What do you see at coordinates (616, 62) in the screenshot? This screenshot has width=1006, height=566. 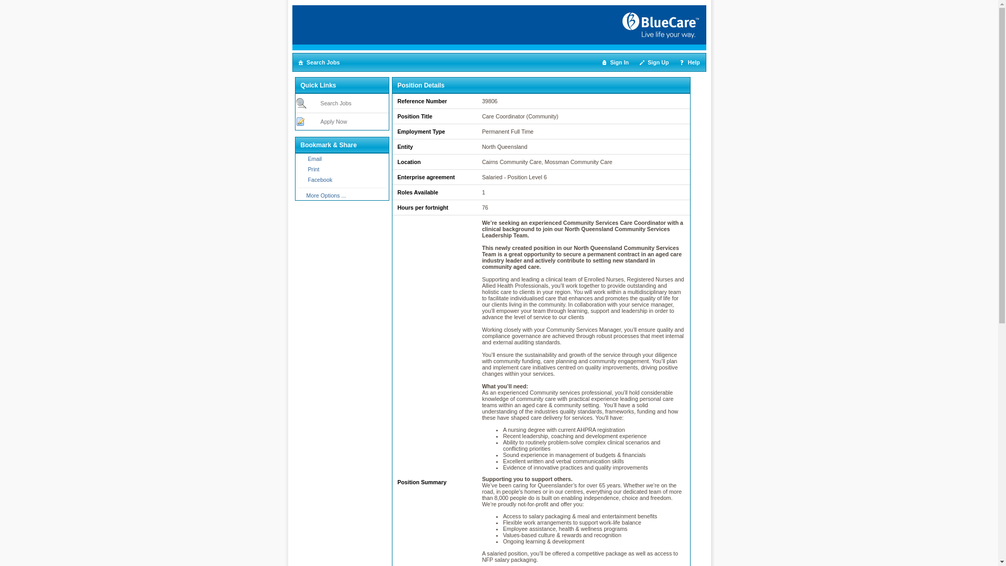 I see `Sign In` at bounding box center [616, 62].